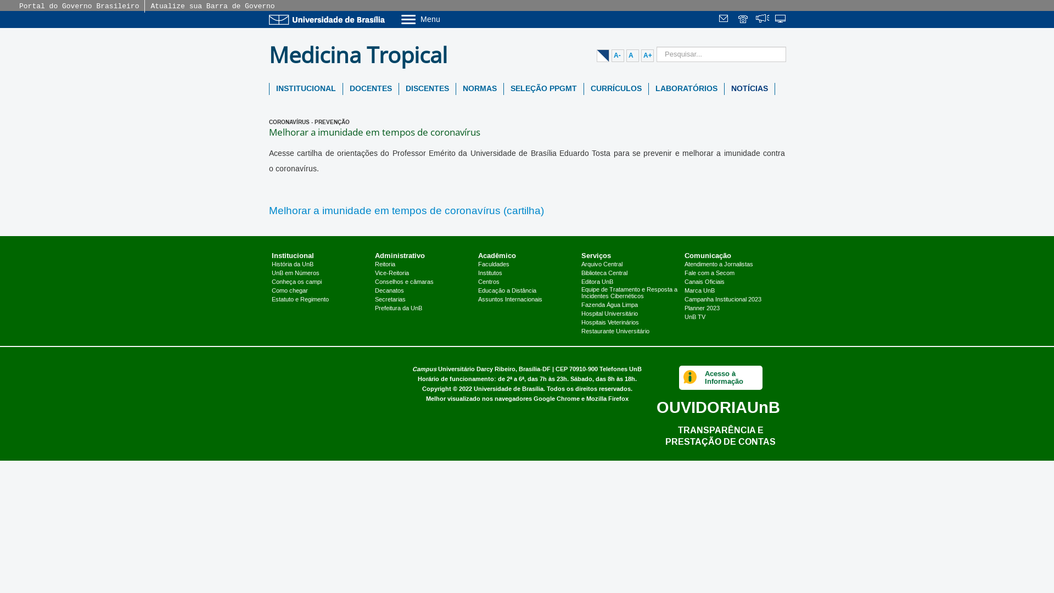  Describe the element at coordinates (449, 19) in the screenshot. I see `Menu` at that location.